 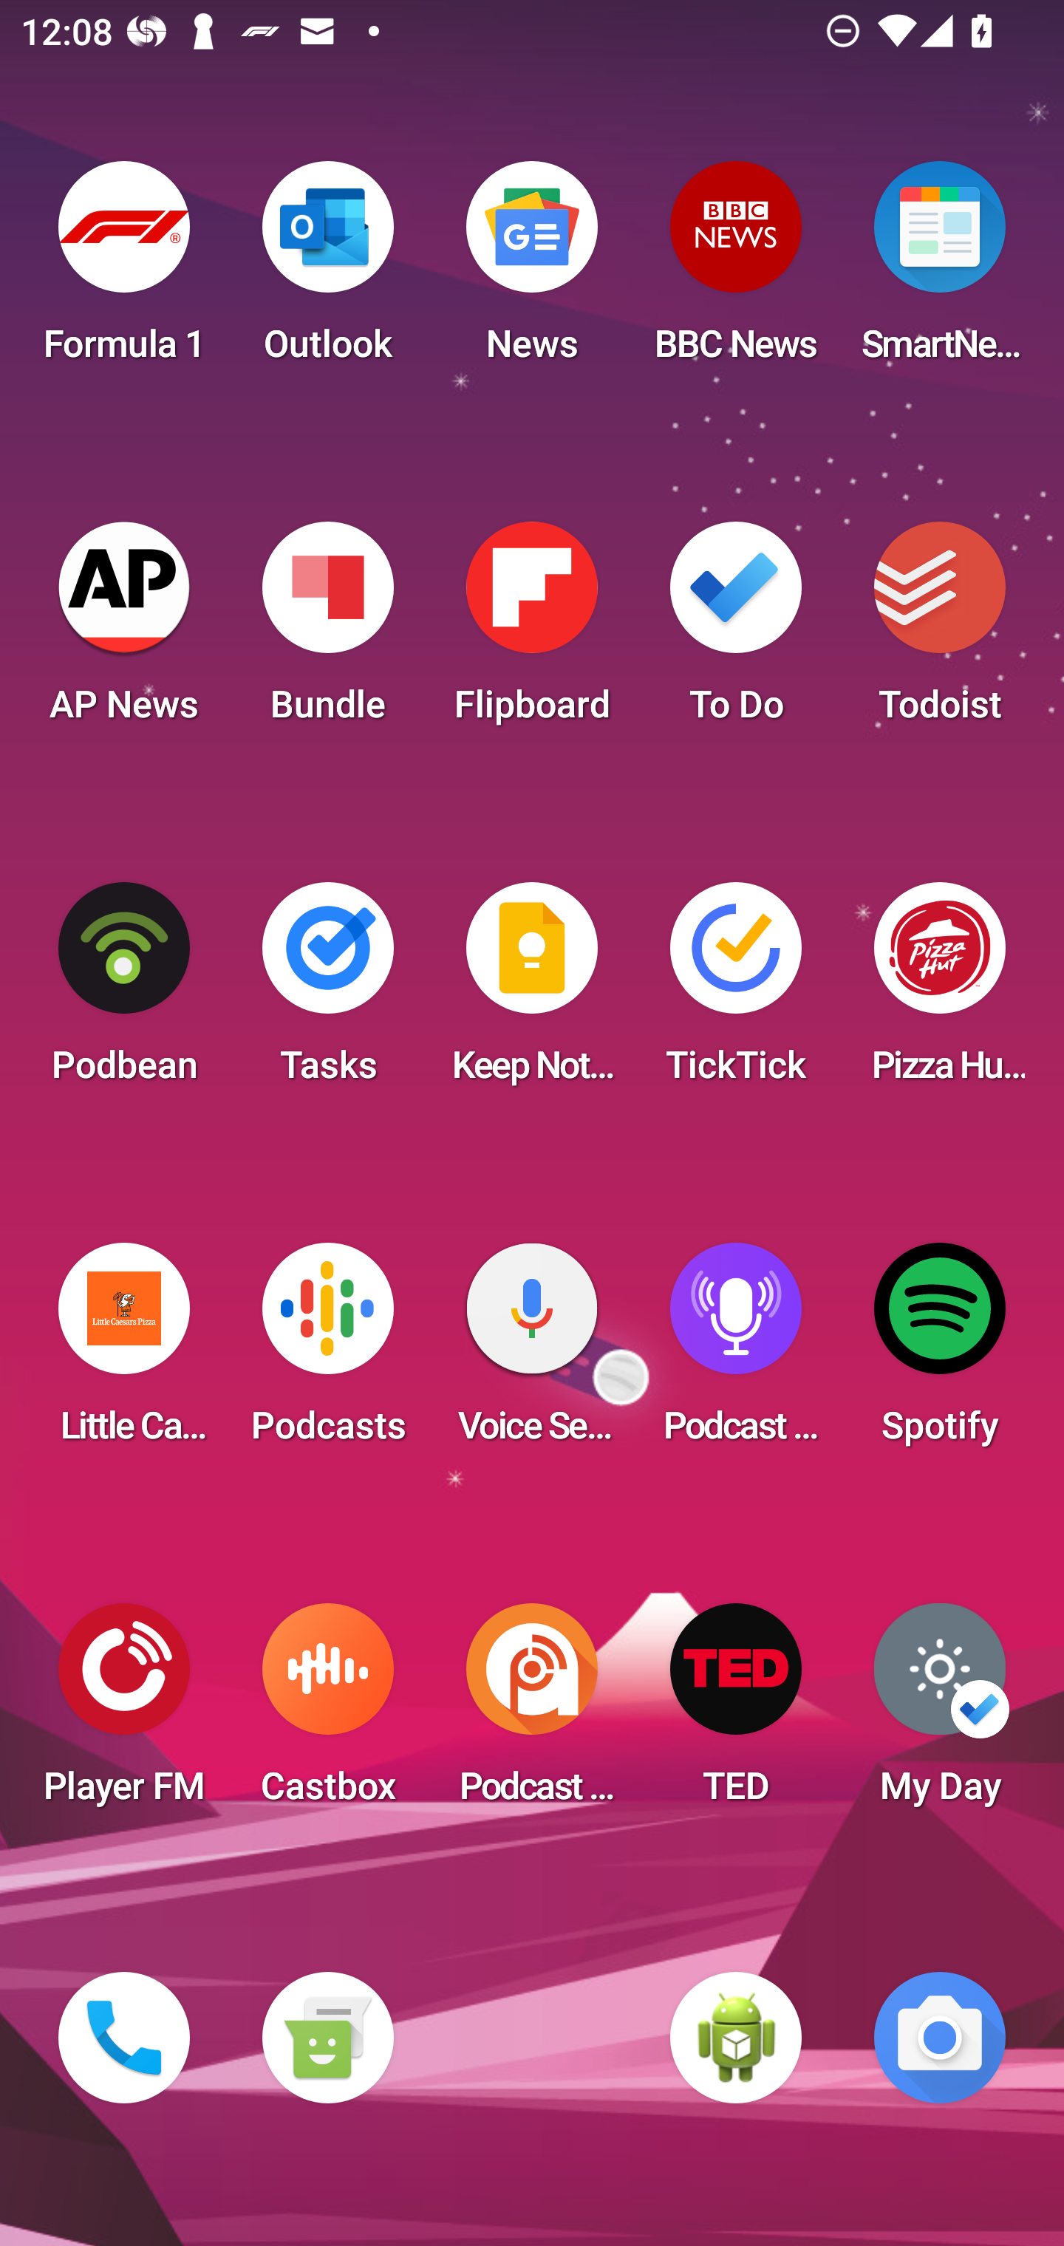 I want to click on To Do, so click(x=736, y=631).